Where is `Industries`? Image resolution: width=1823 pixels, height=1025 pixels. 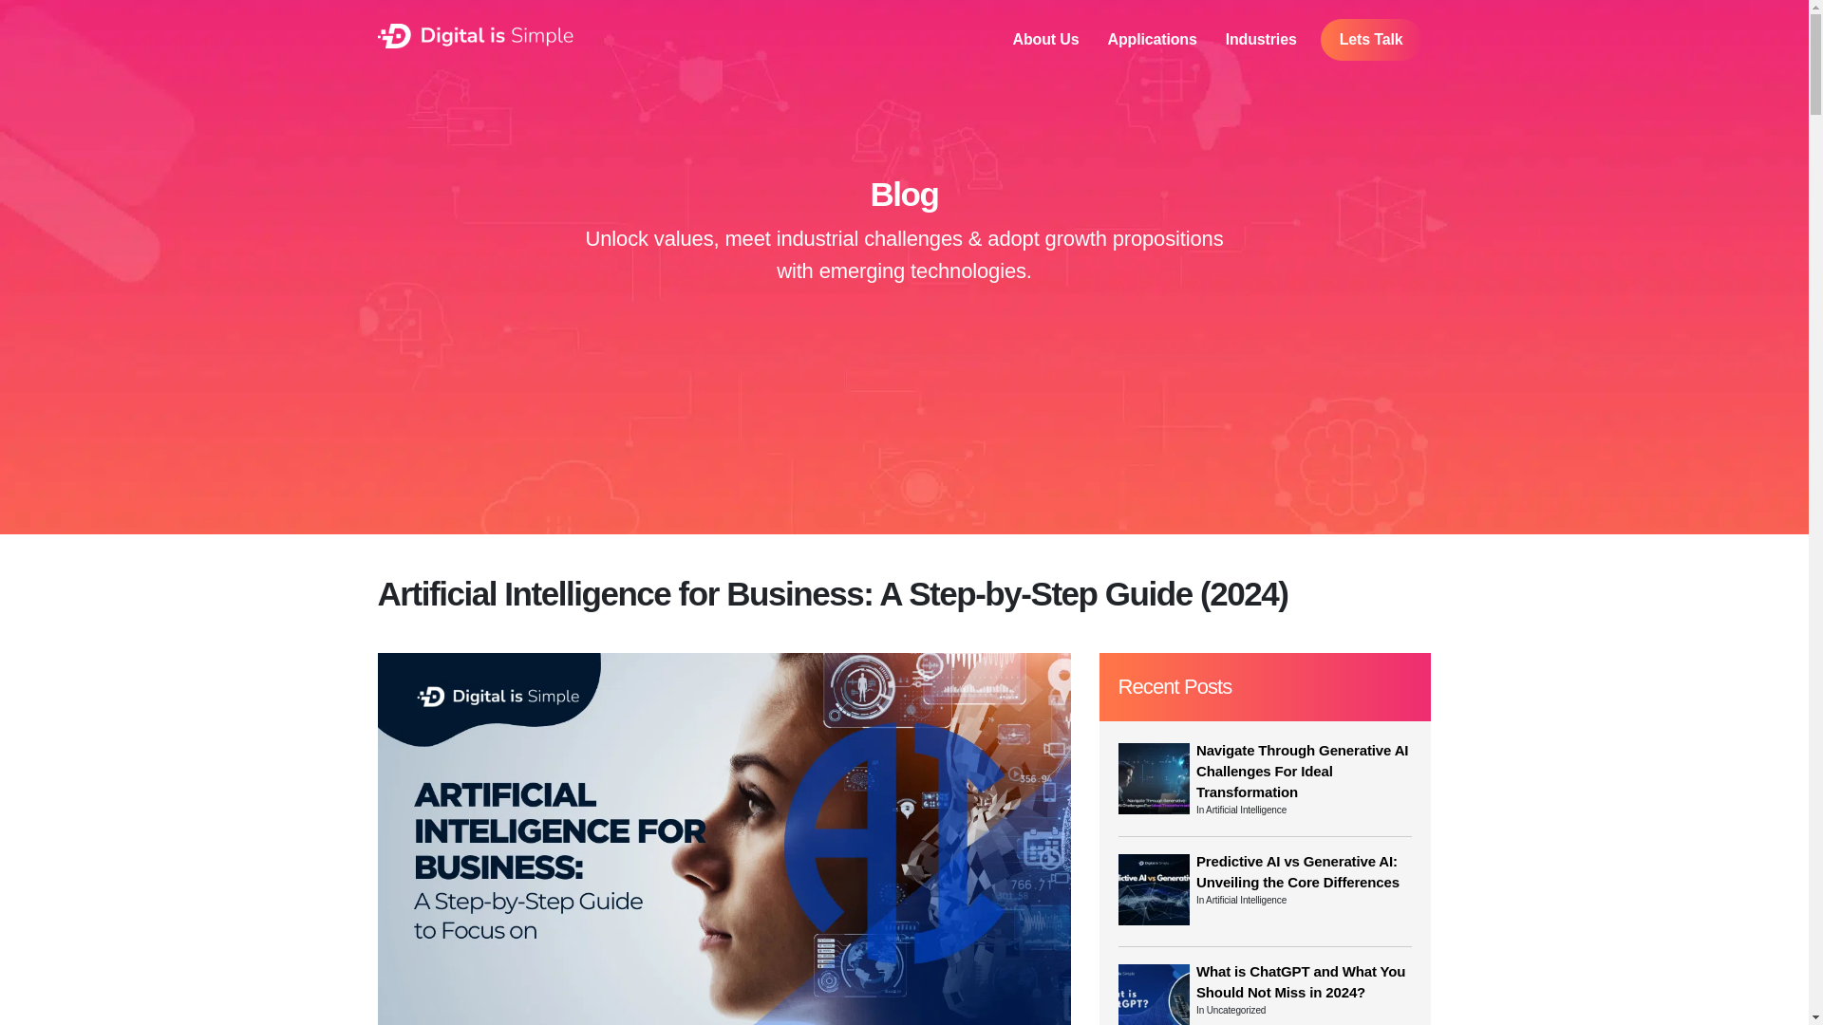
Industries is located at coordinates (1261, 40).